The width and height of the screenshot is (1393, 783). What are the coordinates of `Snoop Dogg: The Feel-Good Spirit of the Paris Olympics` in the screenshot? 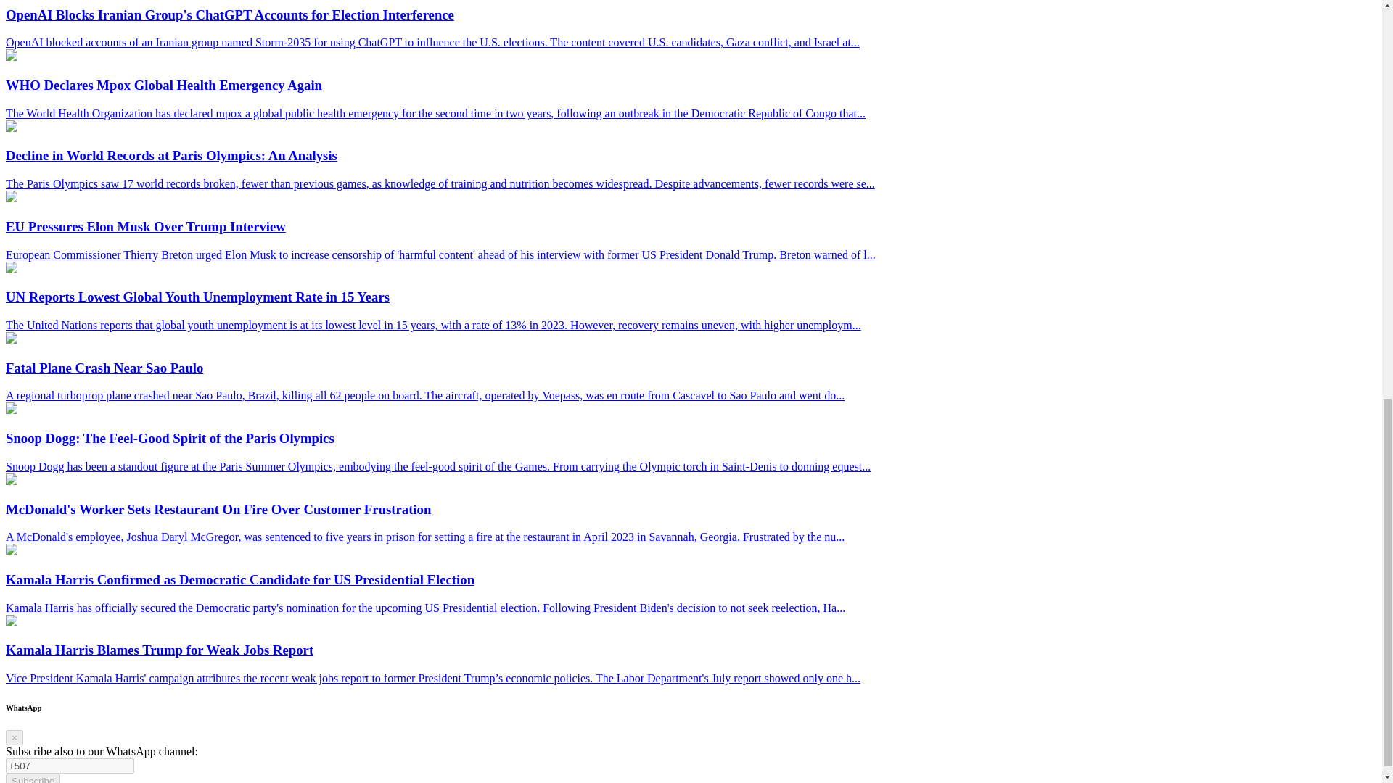 It's located at (11, 410).